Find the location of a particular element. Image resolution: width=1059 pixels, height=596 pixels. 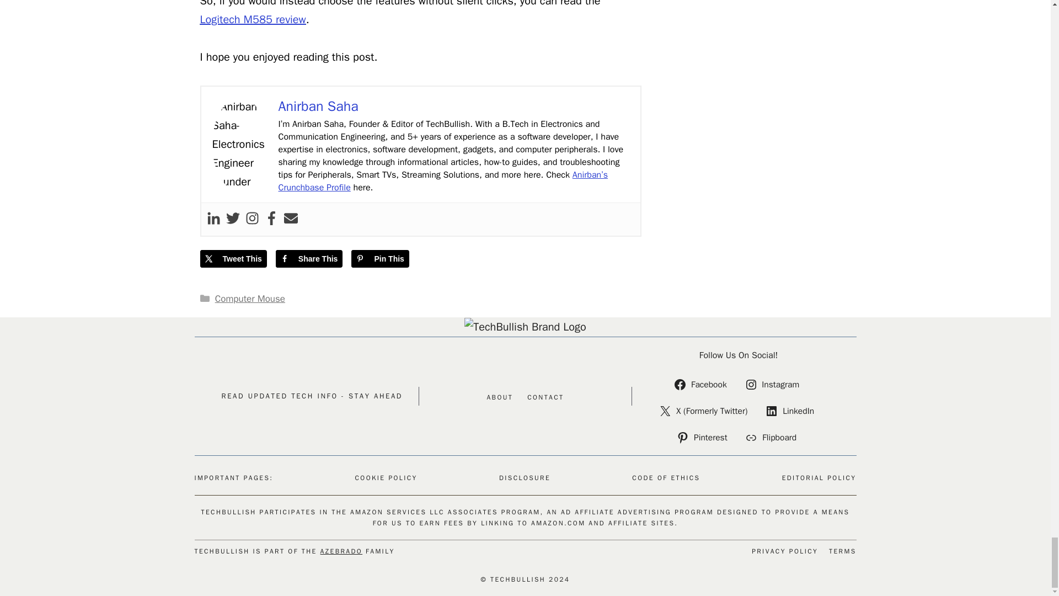

Share This is located at coordinates (309, 258).